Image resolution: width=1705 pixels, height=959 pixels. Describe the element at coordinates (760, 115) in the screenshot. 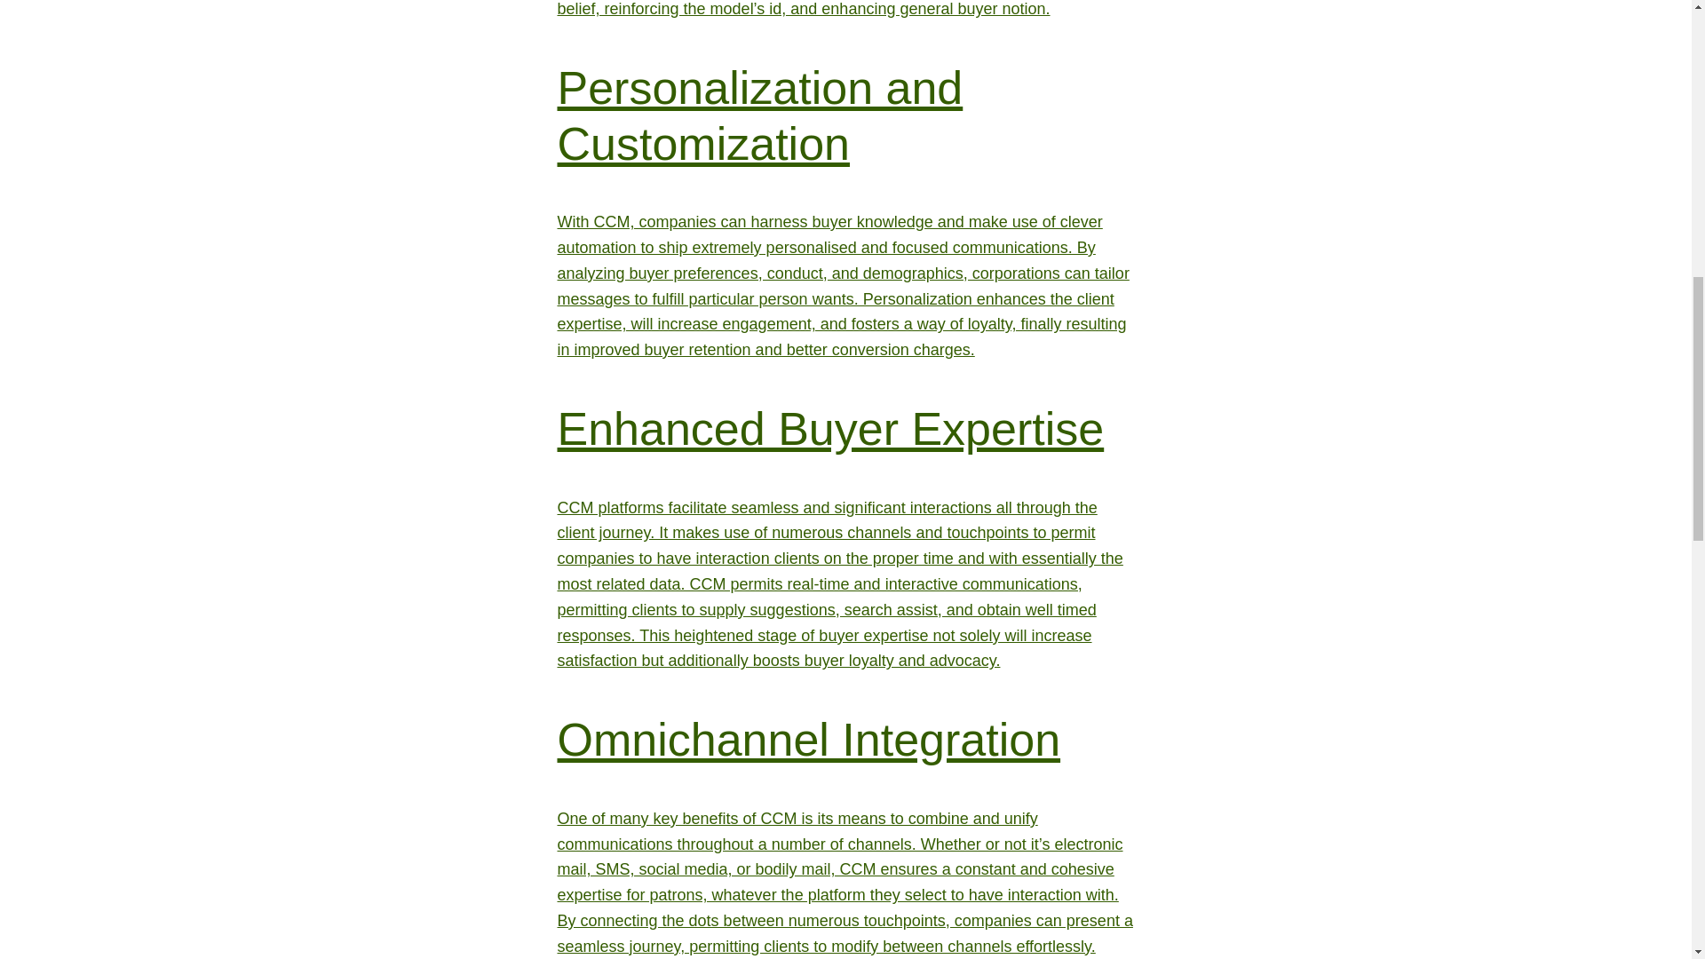

I see `Personalization and Customization` at that location.